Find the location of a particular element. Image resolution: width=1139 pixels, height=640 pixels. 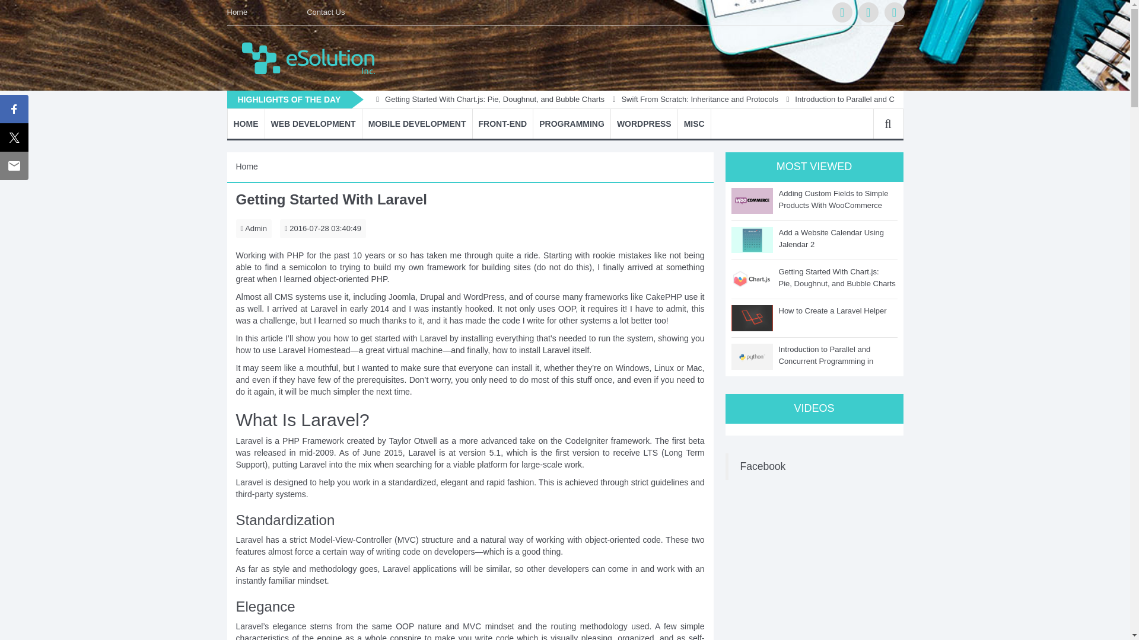

How to Create a Laravel Helper is located at coordinates (417, 98).